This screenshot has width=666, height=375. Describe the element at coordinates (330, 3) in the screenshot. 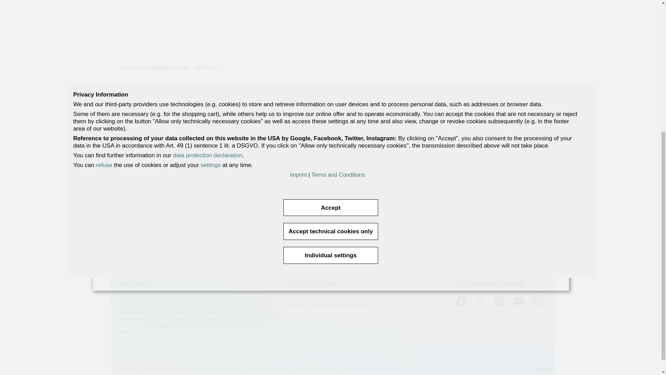

I see `Accept` at that location.